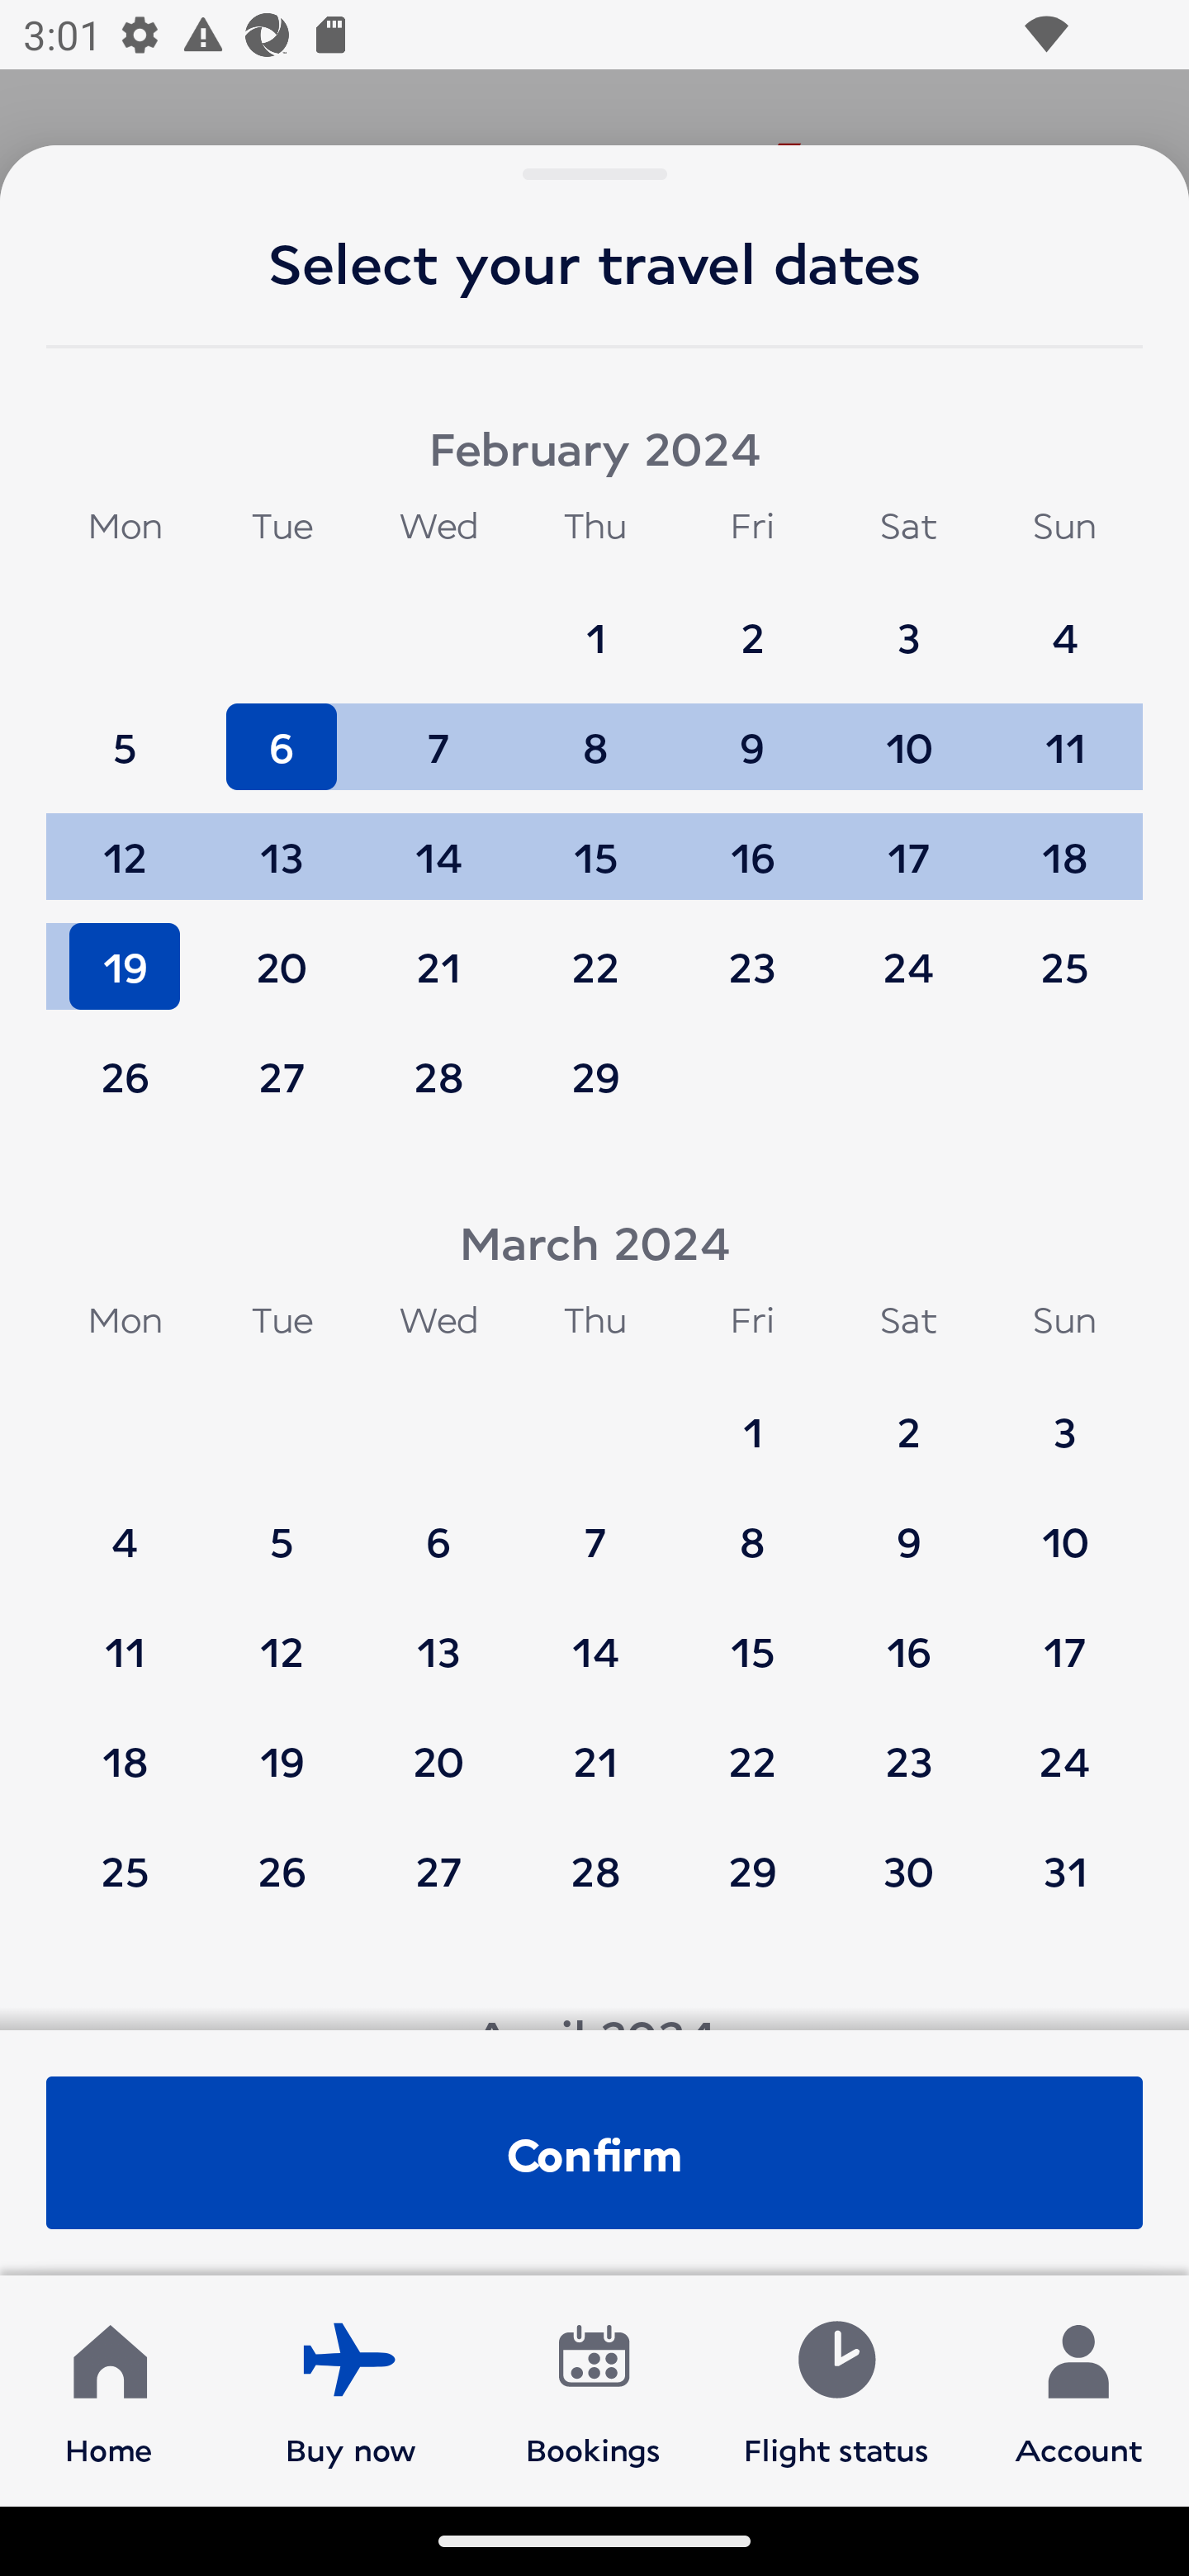 The height and width of the screenshot is (2576, 1189). What do you see at coordinates (752, 1869) in the screenshot?
I see `29` at bounding box center [752, 1869].